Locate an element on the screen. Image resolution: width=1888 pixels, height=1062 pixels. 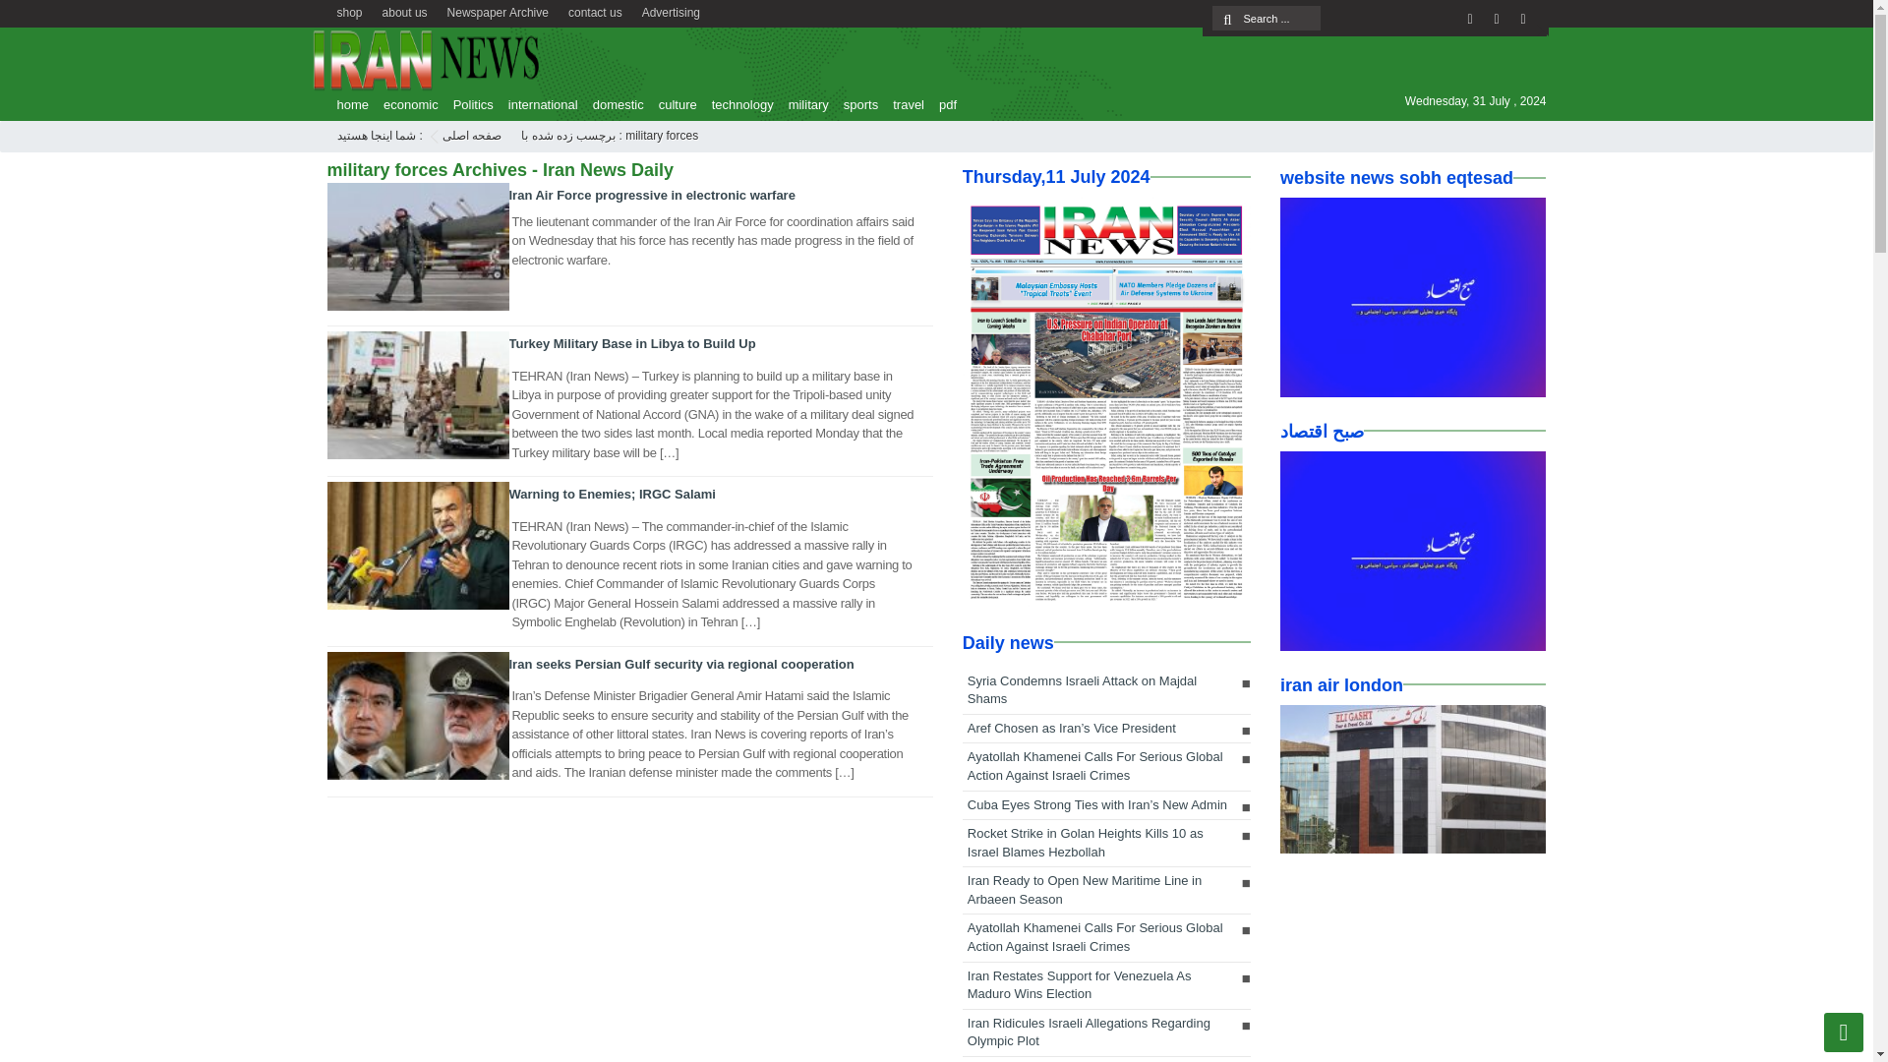
international is located at coordinates (537, 104).